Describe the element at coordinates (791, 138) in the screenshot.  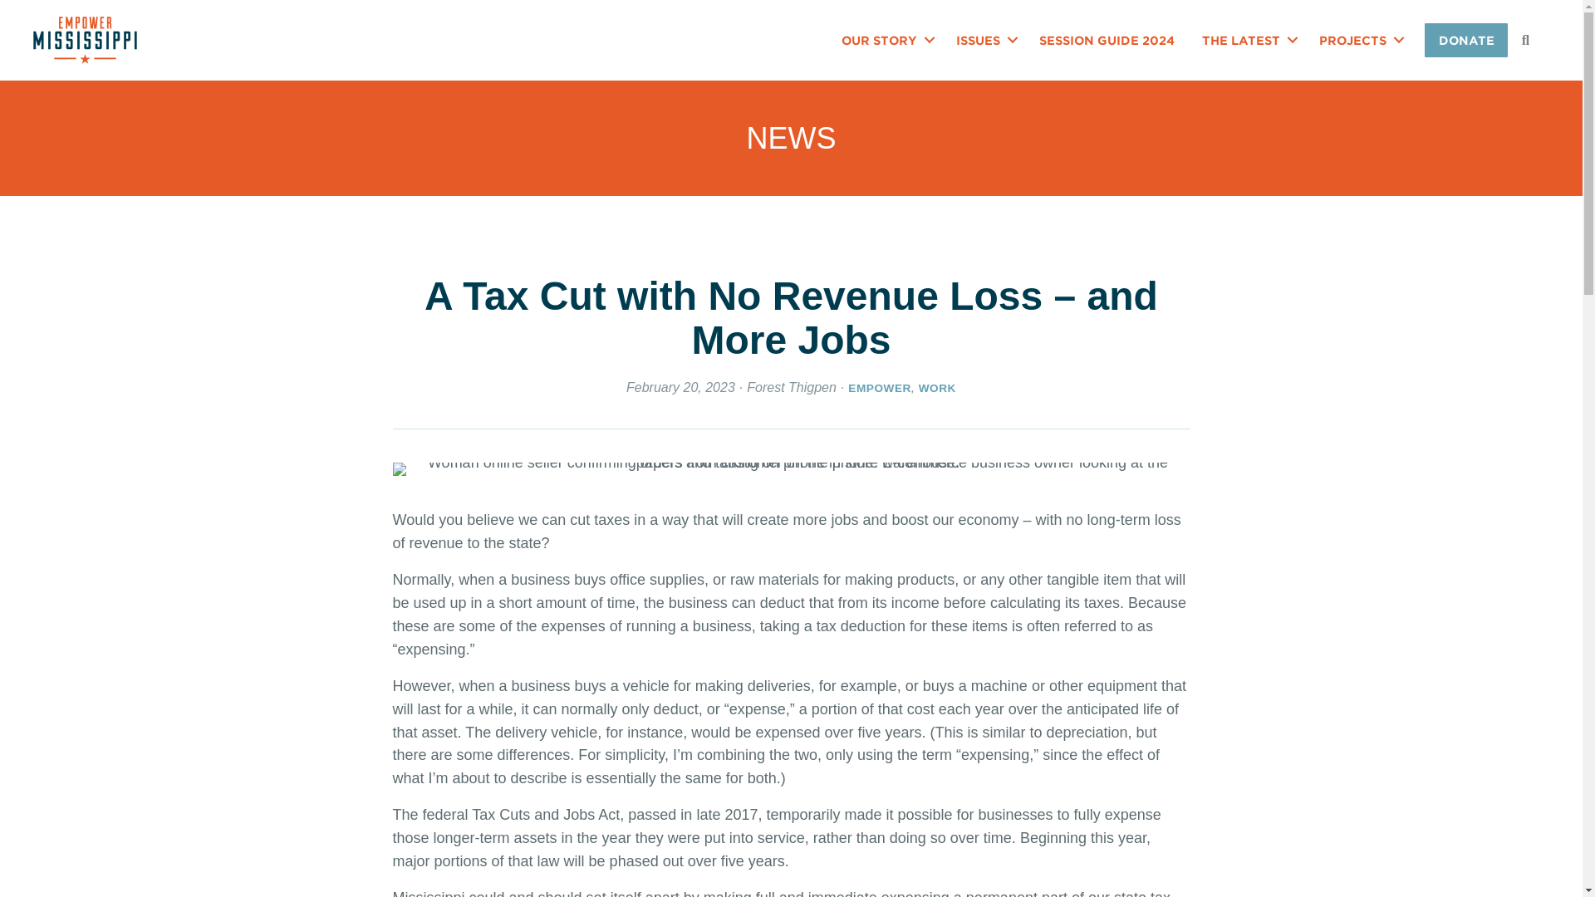
I see `NEWS` at that location.